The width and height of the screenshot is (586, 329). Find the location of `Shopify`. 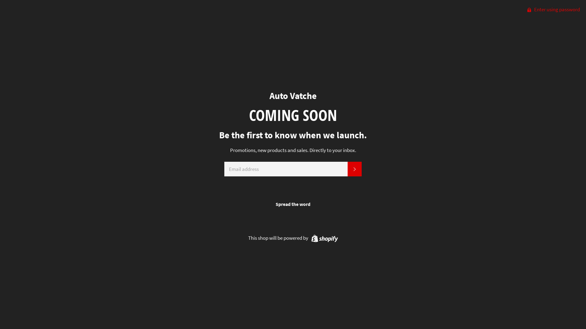

Shopify is located at coordinates (324, 238).